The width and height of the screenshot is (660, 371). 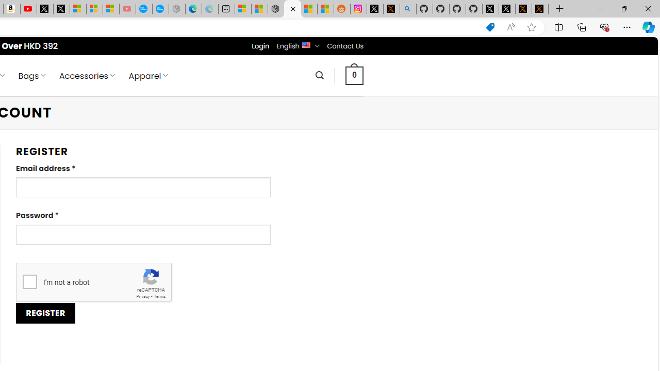 What do you see at coordinates (490, 9) in the screenshot?
I see `Profile / X` at bounding box center [490, 9].